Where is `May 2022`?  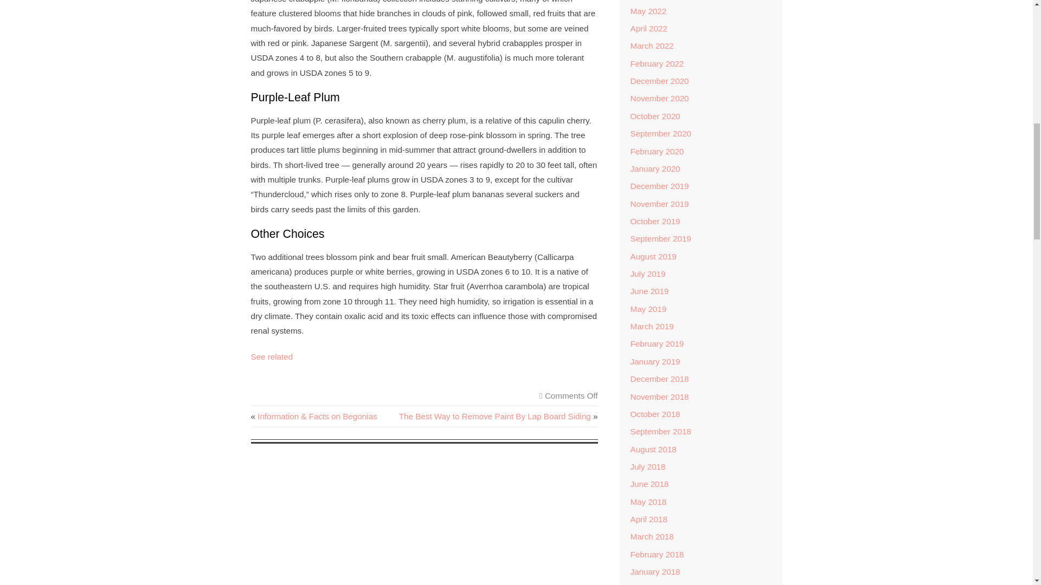 May 2022 is located at coordinates (647, 11).